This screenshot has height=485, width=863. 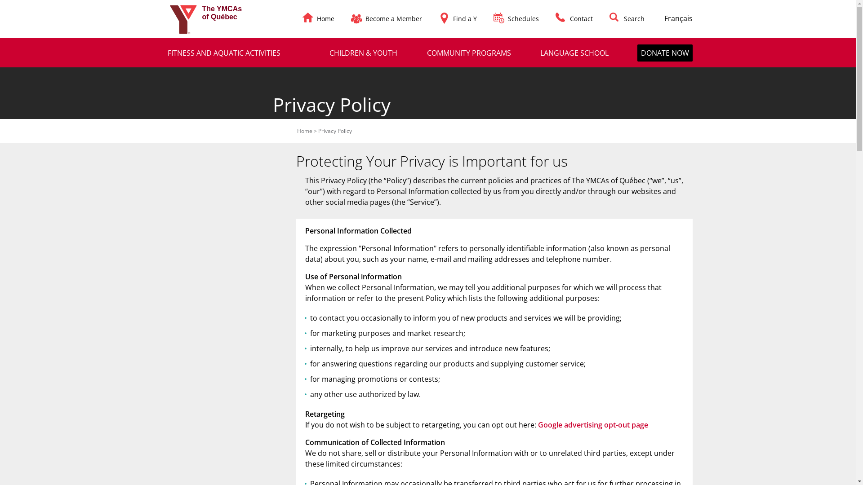 What do you see at coordinates (393, 19) in the screenshot?
I see `Become a Member` at bounding box center [393, 19].